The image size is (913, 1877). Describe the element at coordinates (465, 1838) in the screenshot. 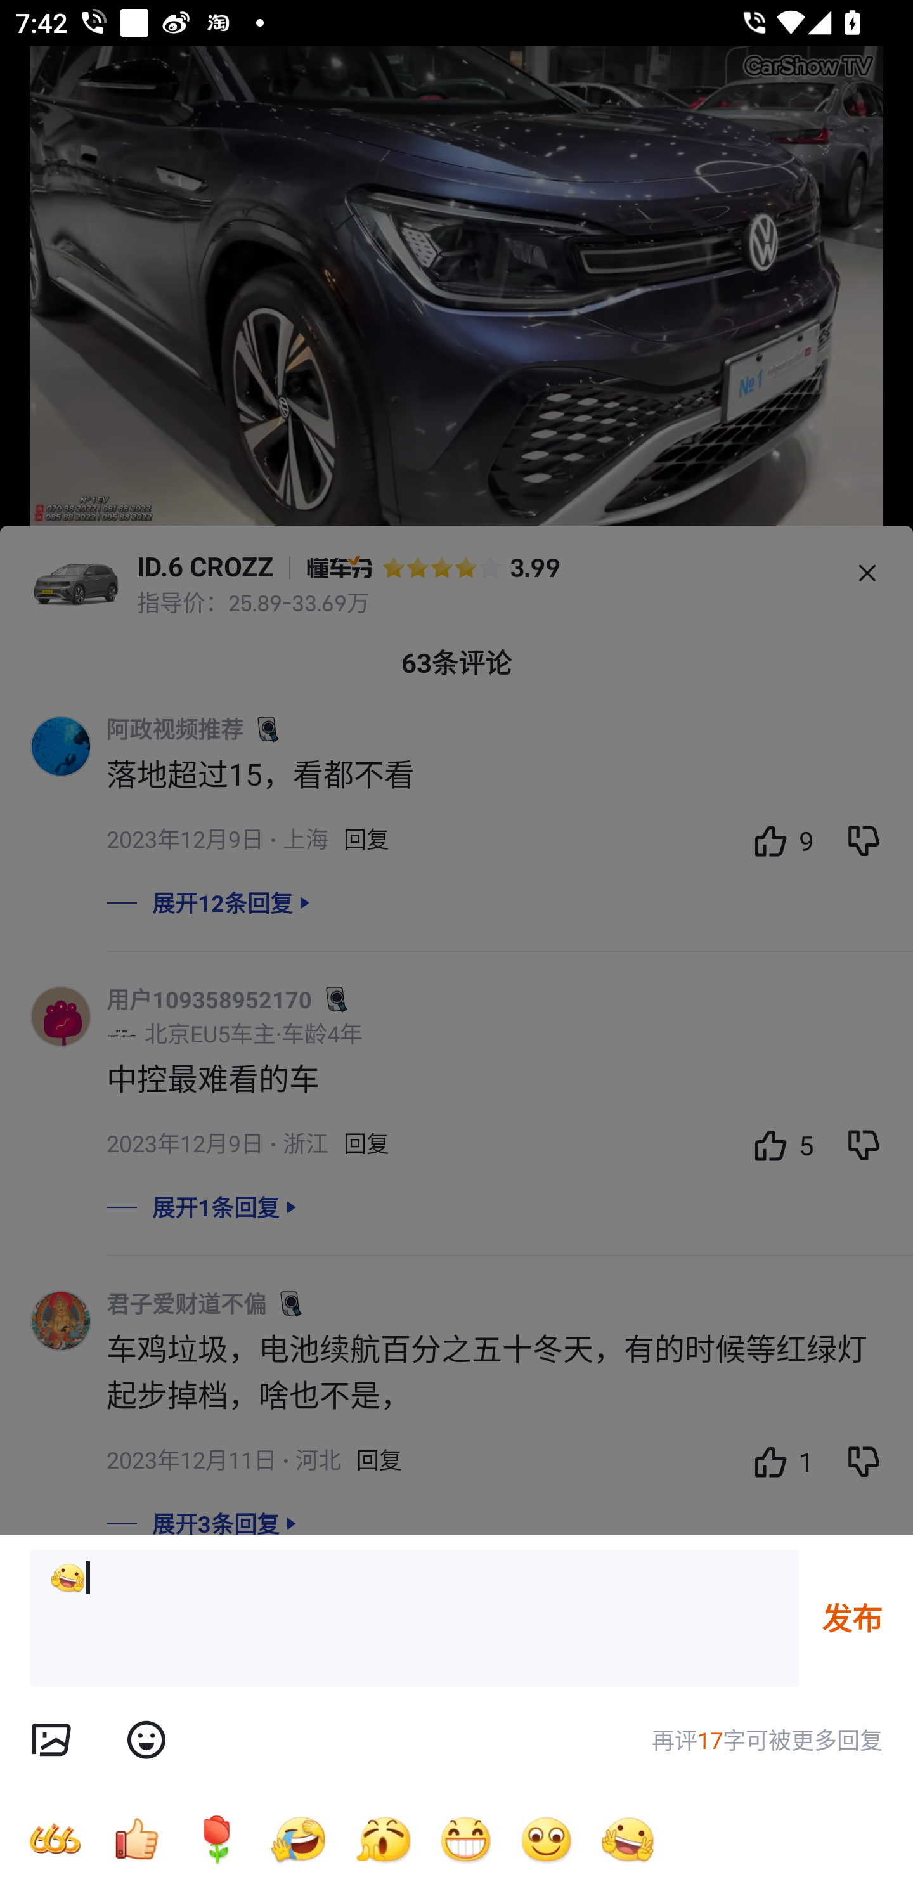

I see `[呲牙]` at that location.